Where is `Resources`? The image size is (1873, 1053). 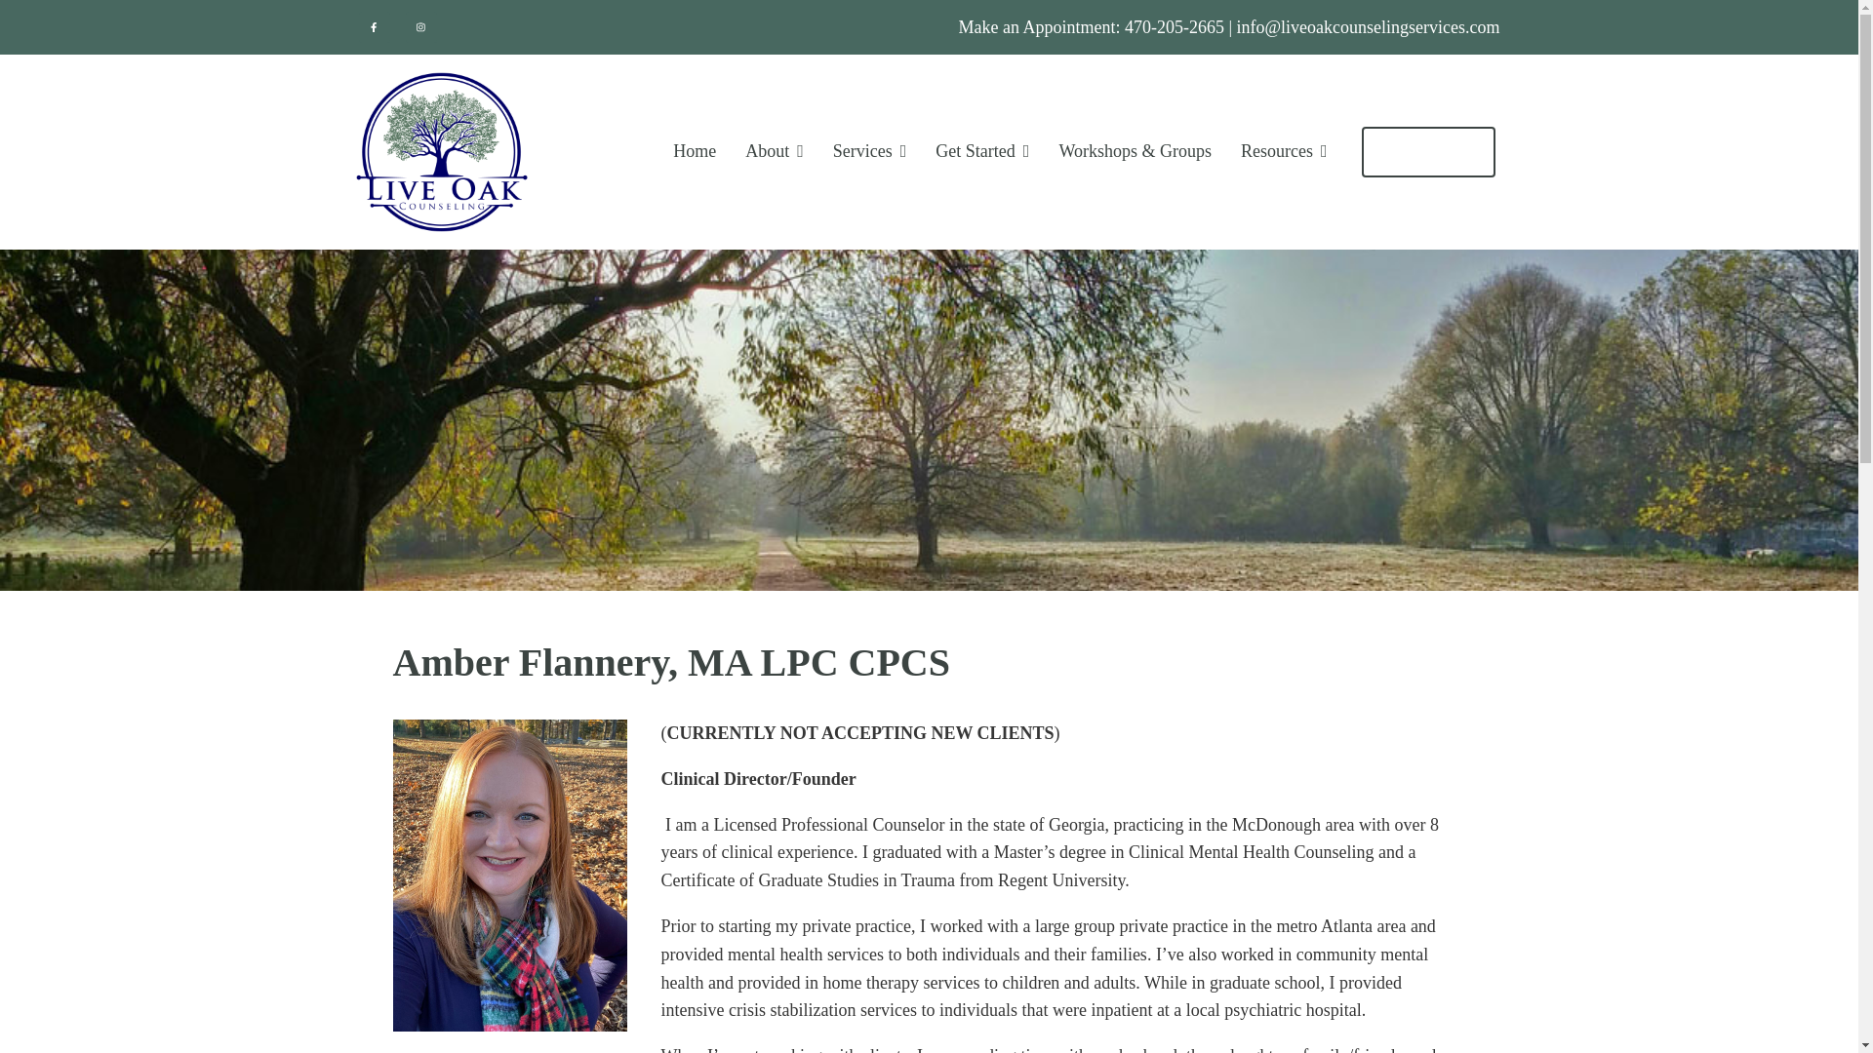 Resources is located at coordinates (1284, 152).